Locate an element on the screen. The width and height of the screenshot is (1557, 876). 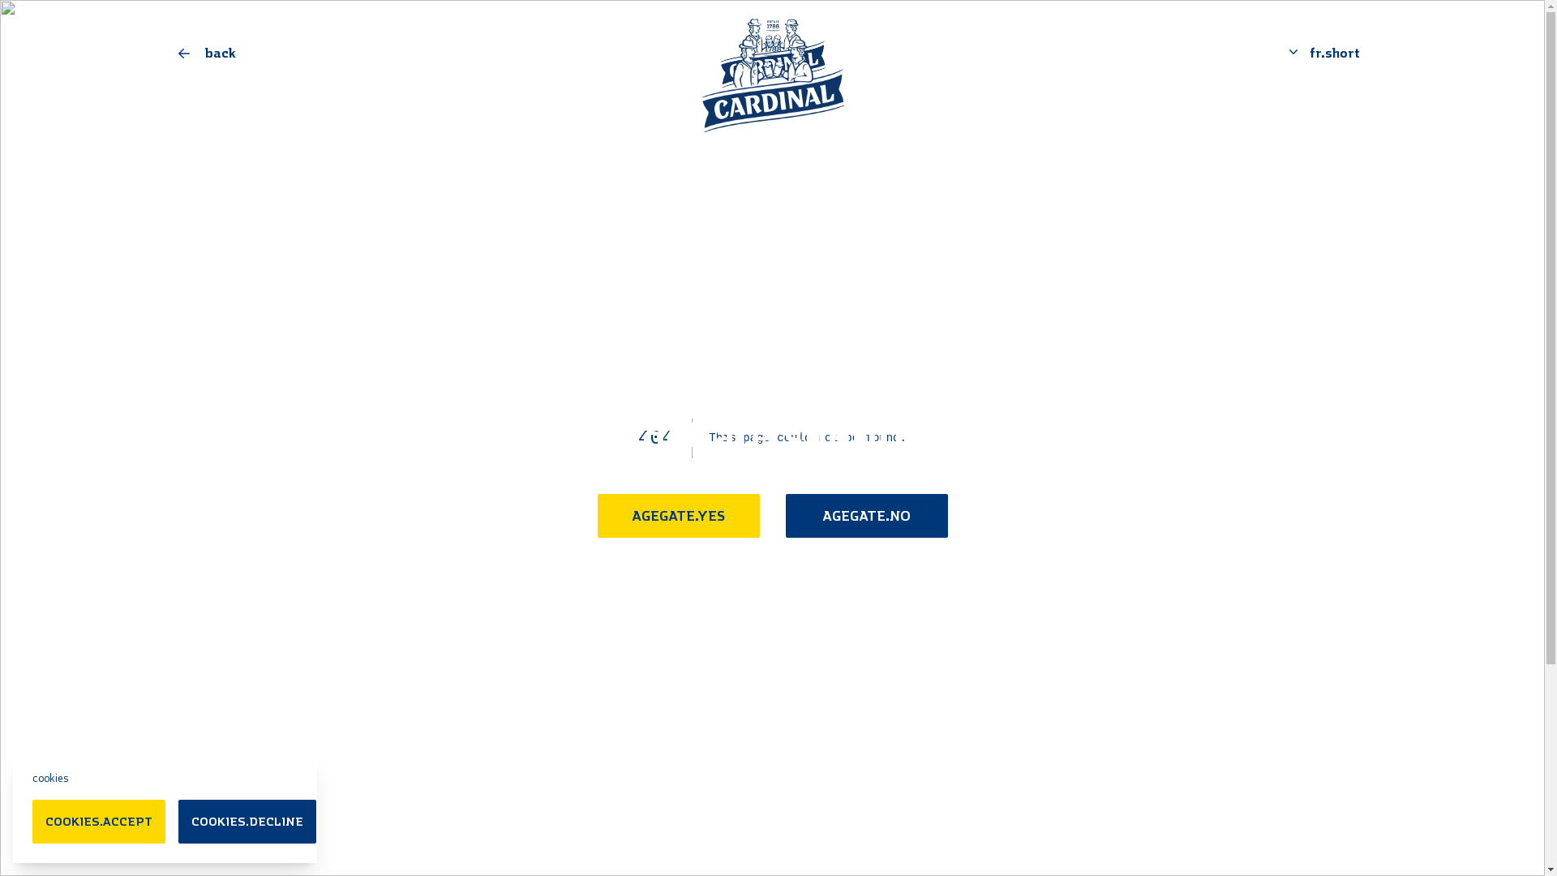
back is located at coordinates (370, 54).